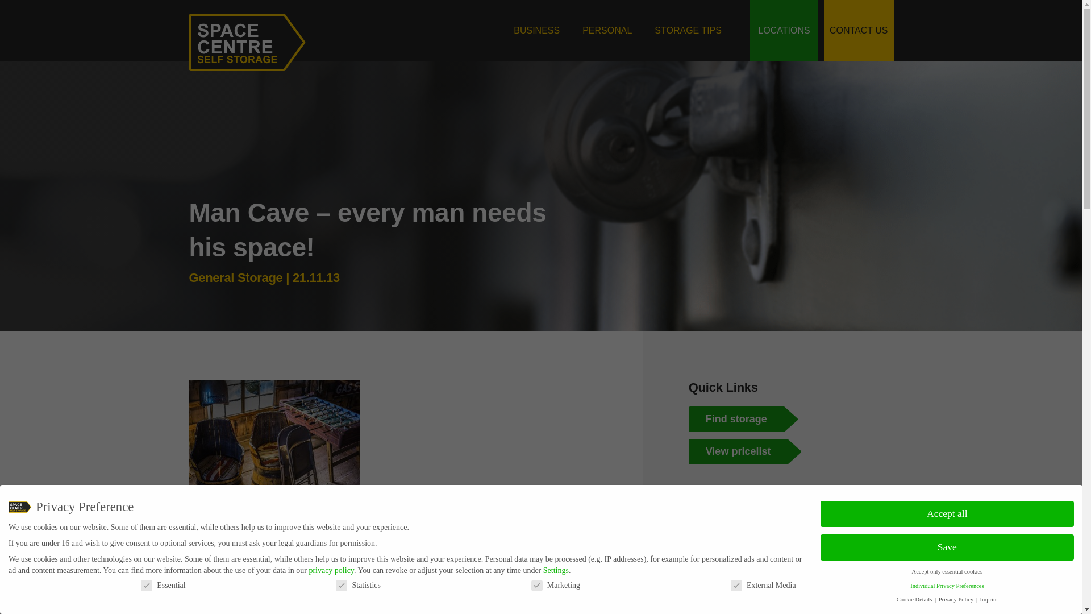  Describe the element at coordinates (776, 451) in the screenshot. I see `View pricelist` at that location.